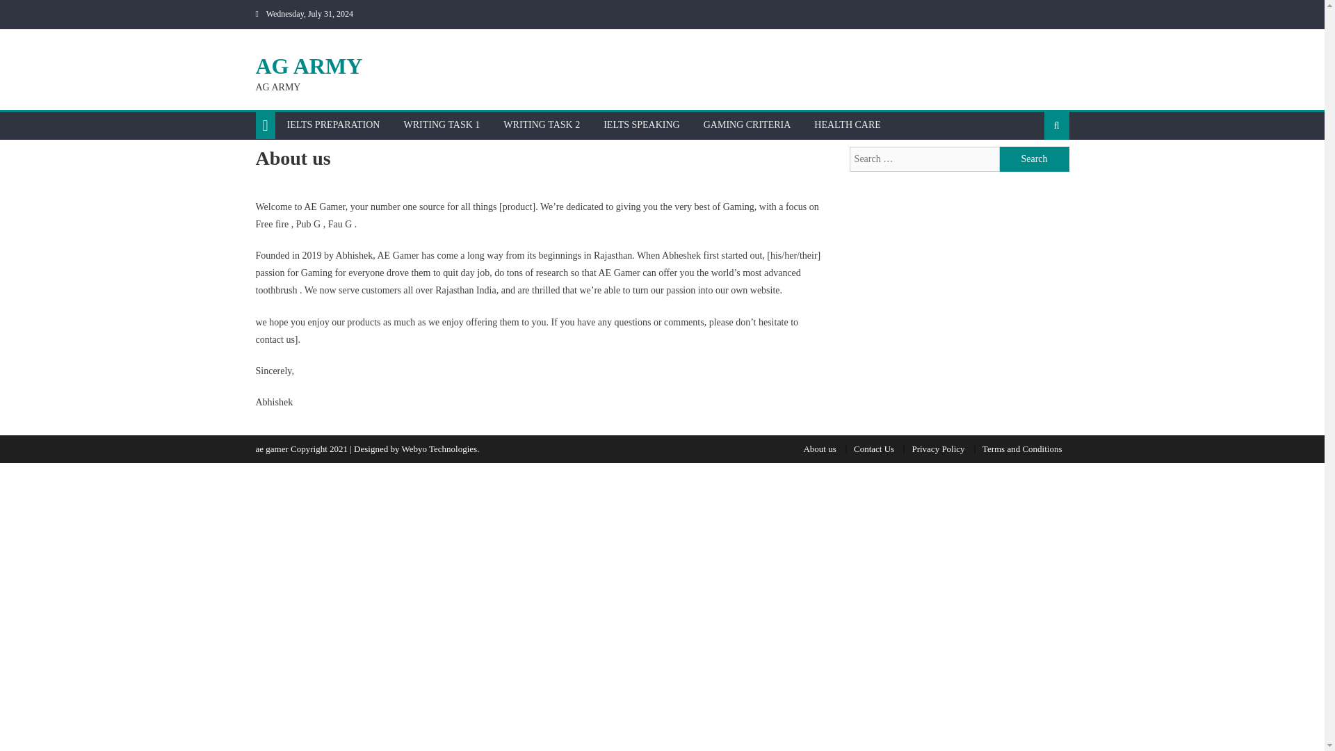 This screenshot has width=1335, height=751. I want to click on Privacy Policy, so click(937, 449).